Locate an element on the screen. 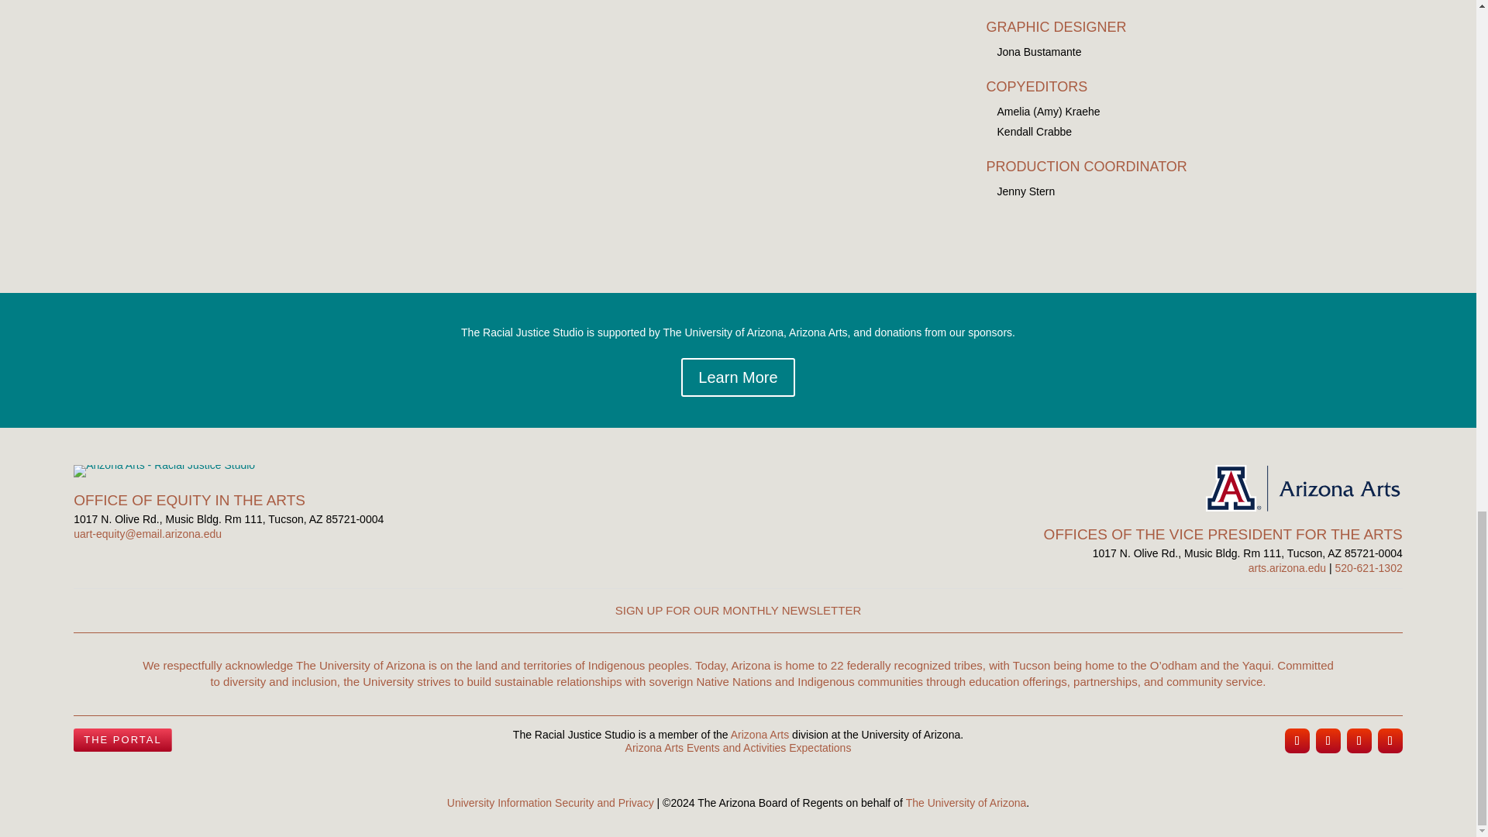  Arizona Arts is located at coordinates (759, 734).